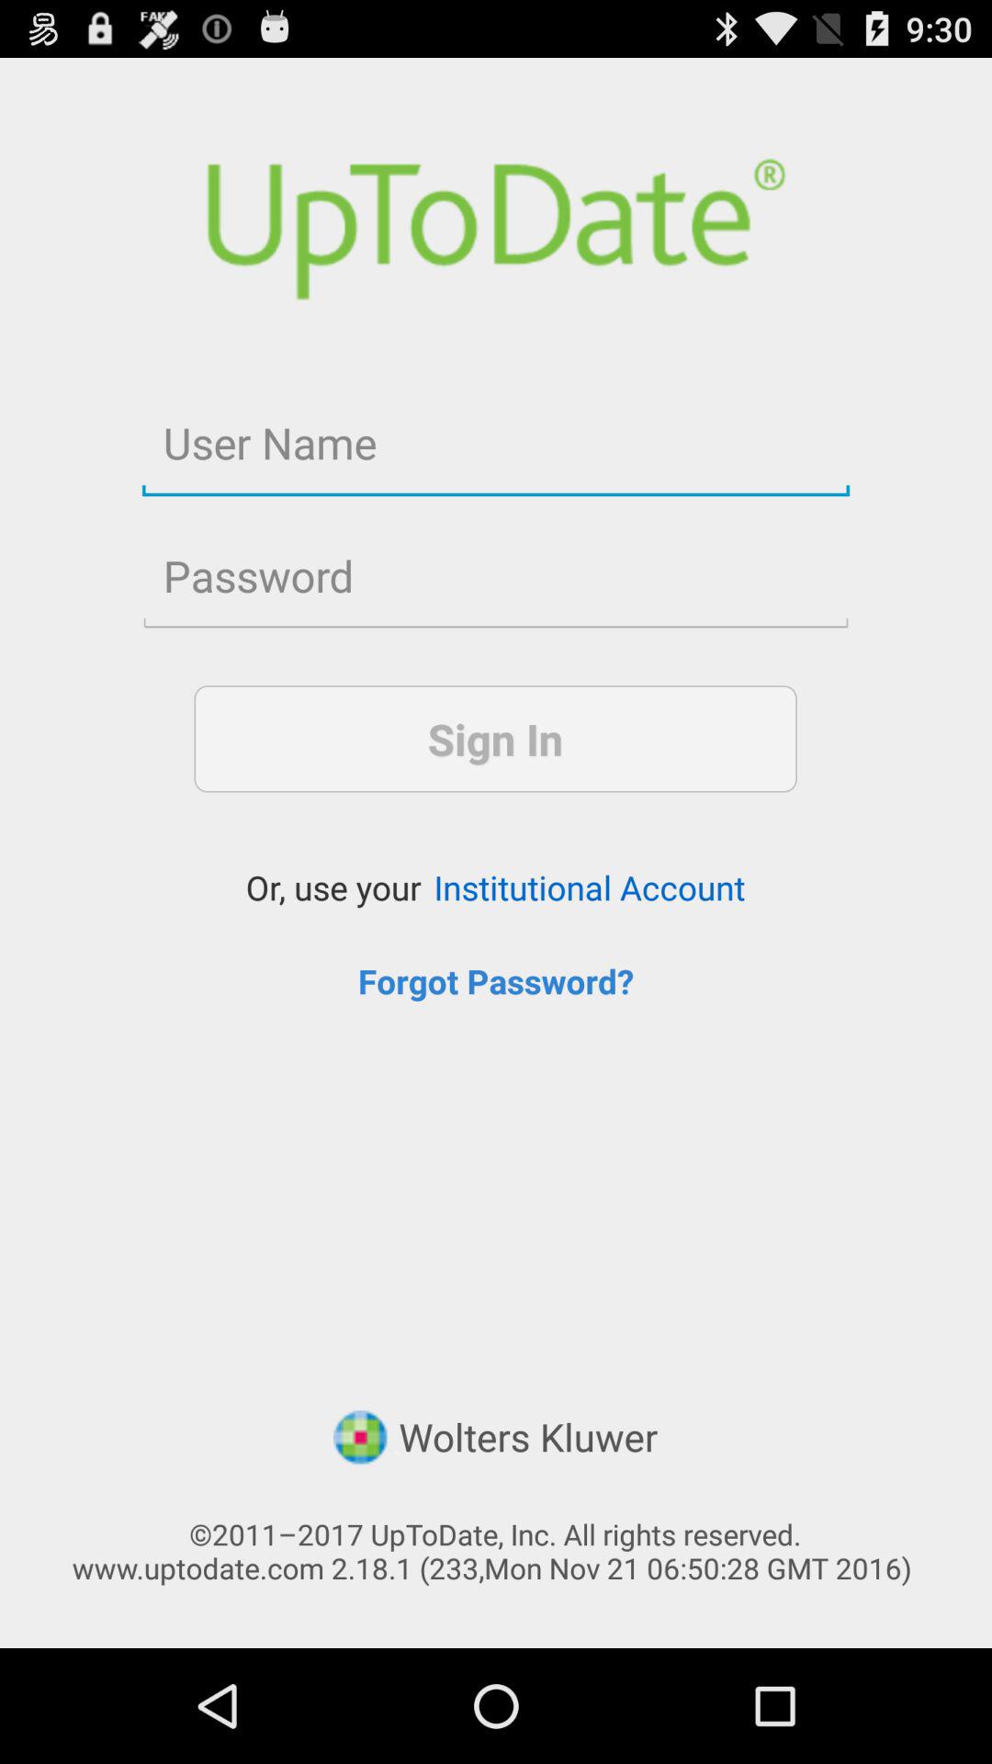 This screenshot has height=1764, width=992. Describe the element at coordinates (495, 1439) in the screenshot. I see `open the icon below forgot password? icon` at that location.